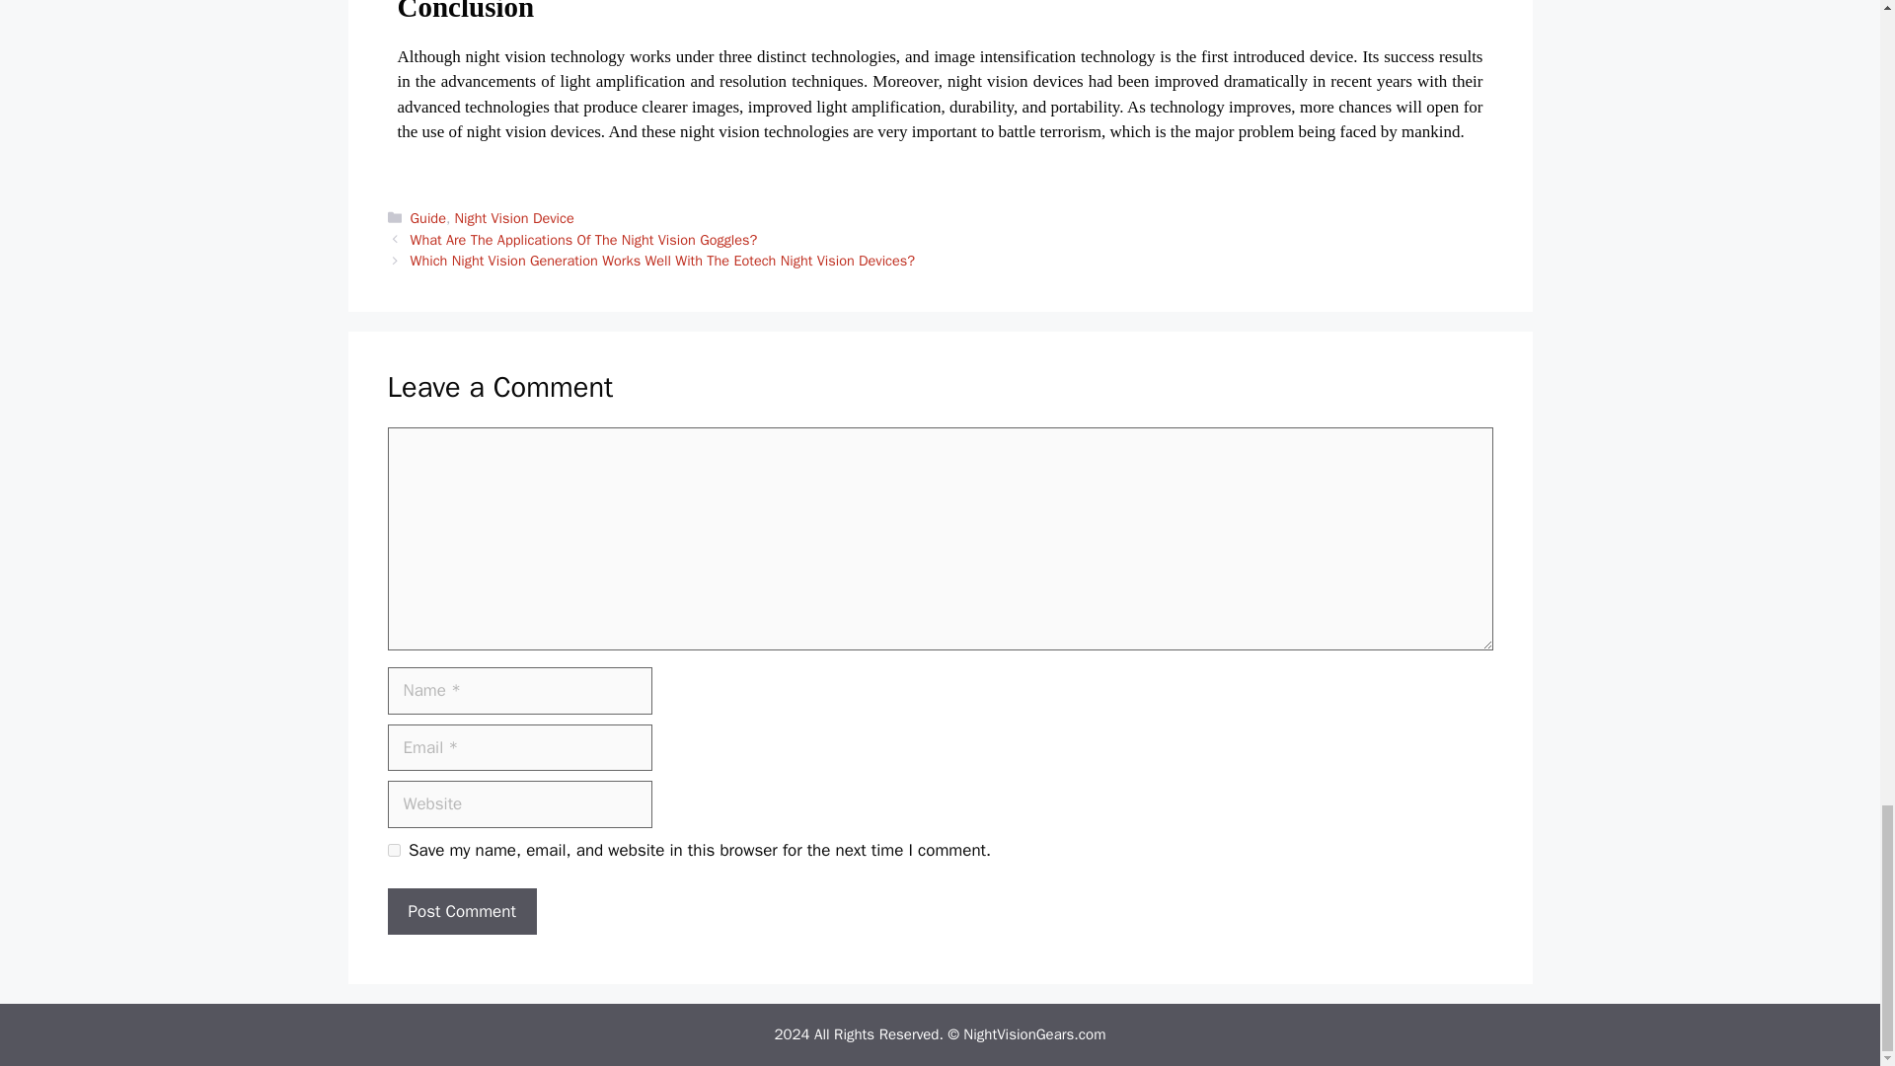 The image size is (1895, 1066). Describe the element at coordinates (393, 851) in the screenshot. I see `yes` at that location.